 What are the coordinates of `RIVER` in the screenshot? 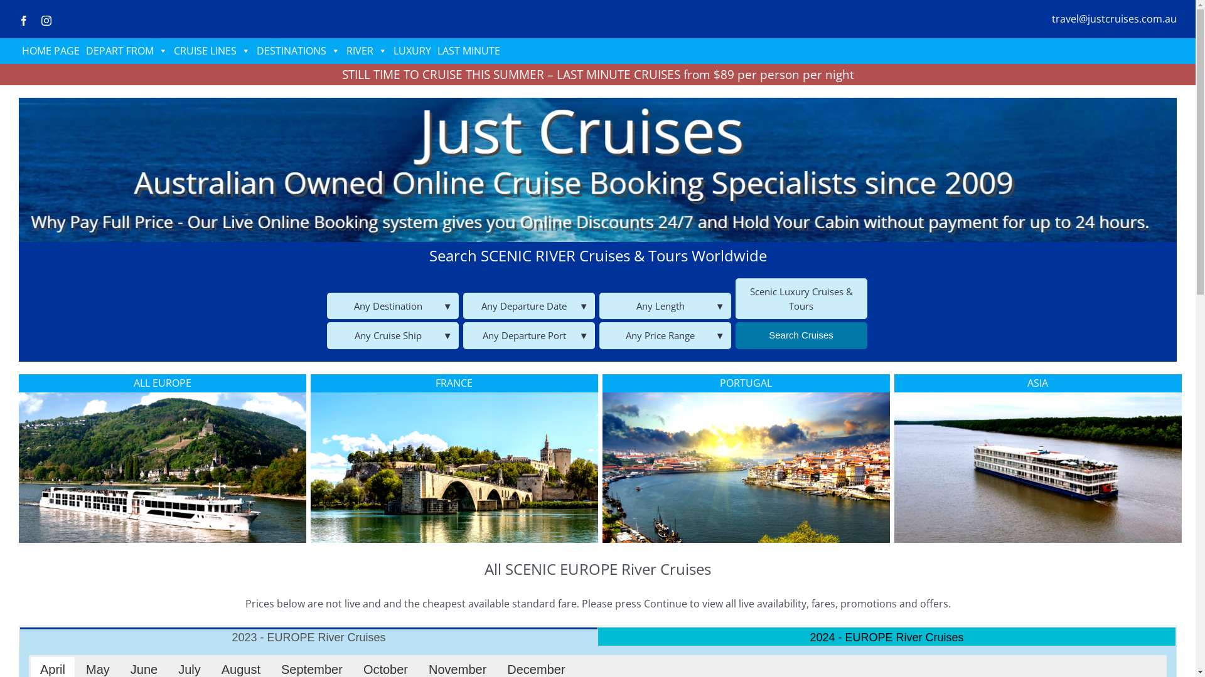 It's located at (367, 51).